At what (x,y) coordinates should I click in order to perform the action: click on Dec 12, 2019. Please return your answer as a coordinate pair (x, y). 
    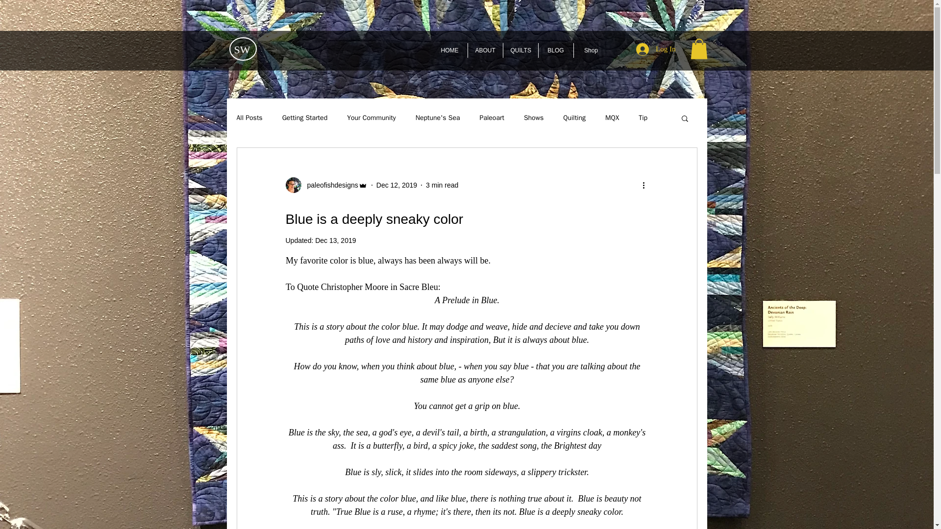
    Looking at the image, I should click on (396, 185).